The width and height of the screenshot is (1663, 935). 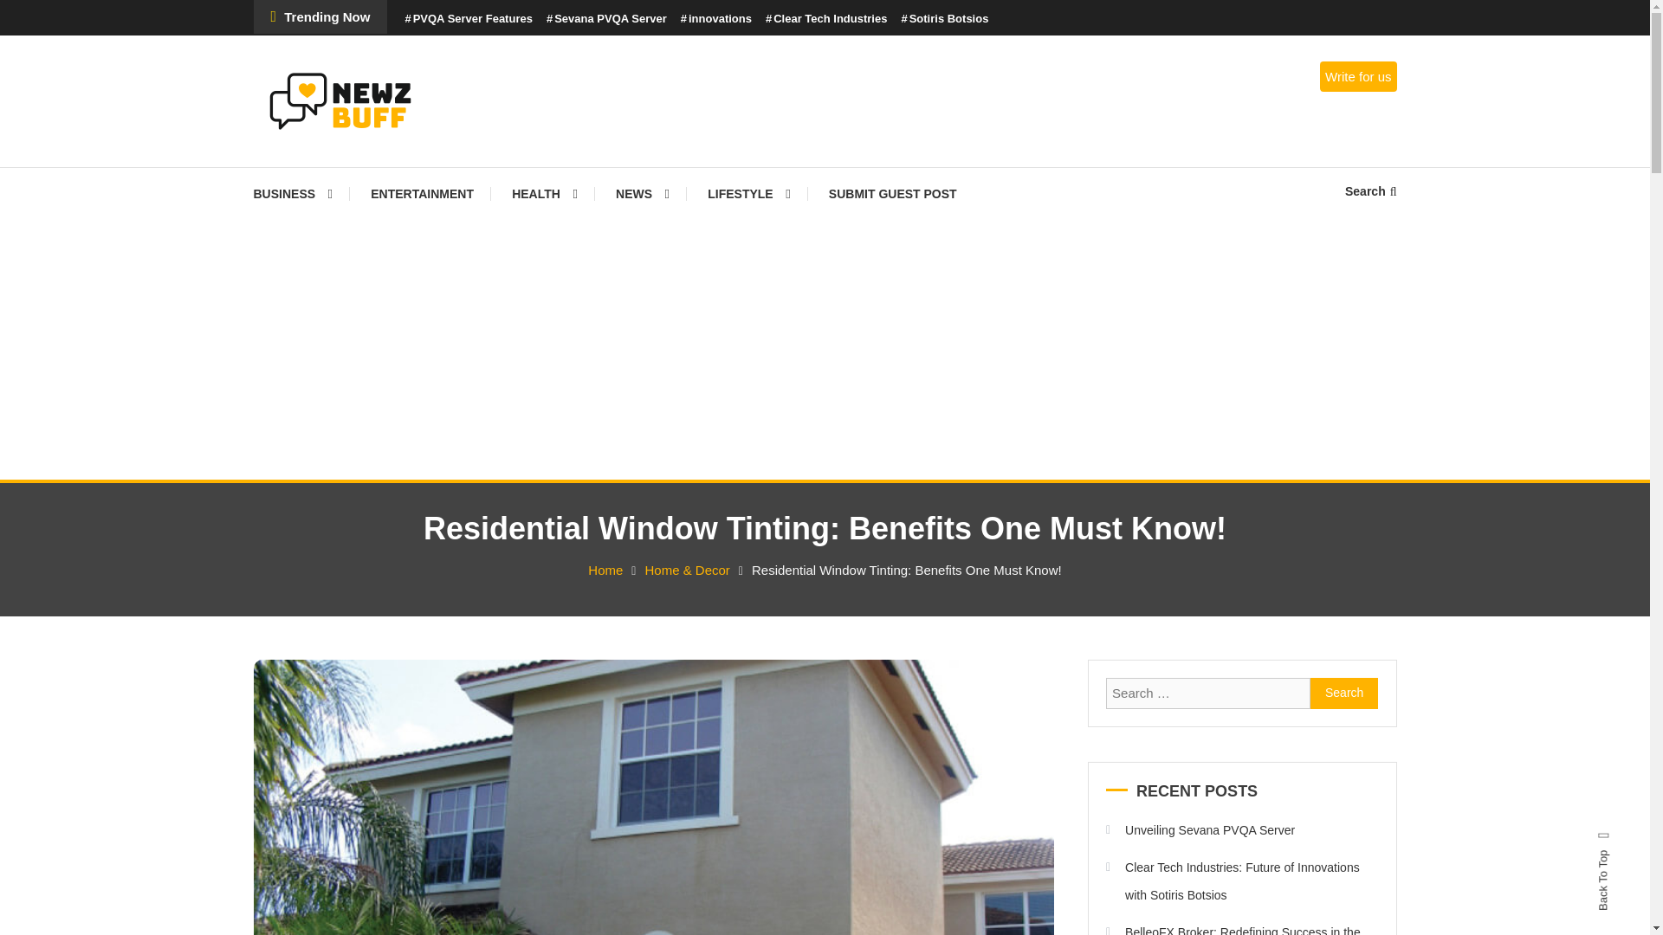 What do you see at coordinates (301, 194) in the screenshot?
I see `BUSINESS` at bounding box center [301, 194].